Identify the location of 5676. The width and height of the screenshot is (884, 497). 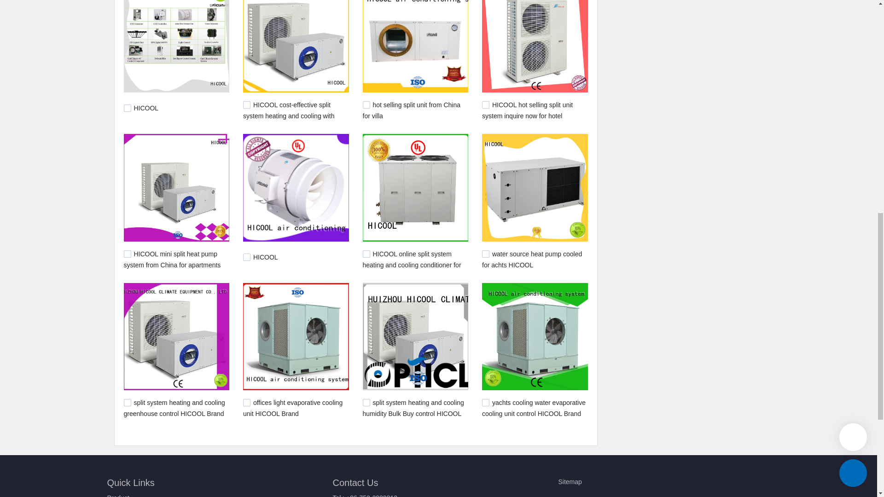
(247, 257).